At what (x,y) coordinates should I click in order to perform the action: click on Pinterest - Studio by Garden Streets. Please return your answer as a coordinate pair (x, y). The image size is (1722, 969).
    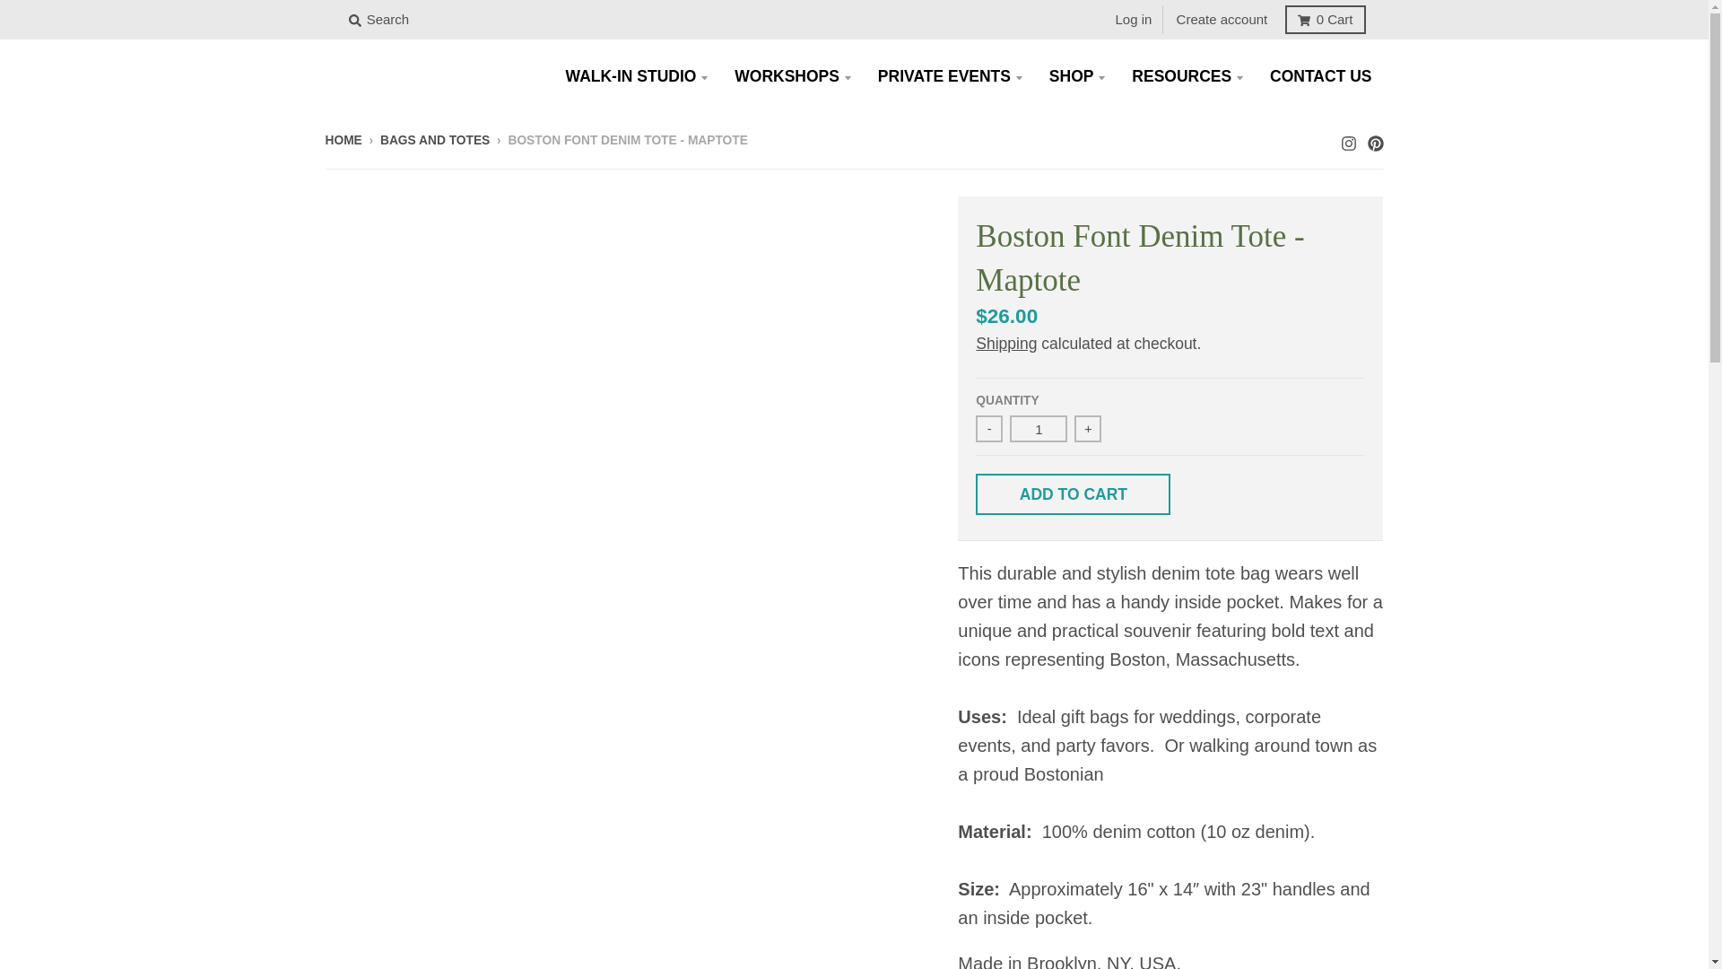
    Looking at the image, I should click on (1374, 138).